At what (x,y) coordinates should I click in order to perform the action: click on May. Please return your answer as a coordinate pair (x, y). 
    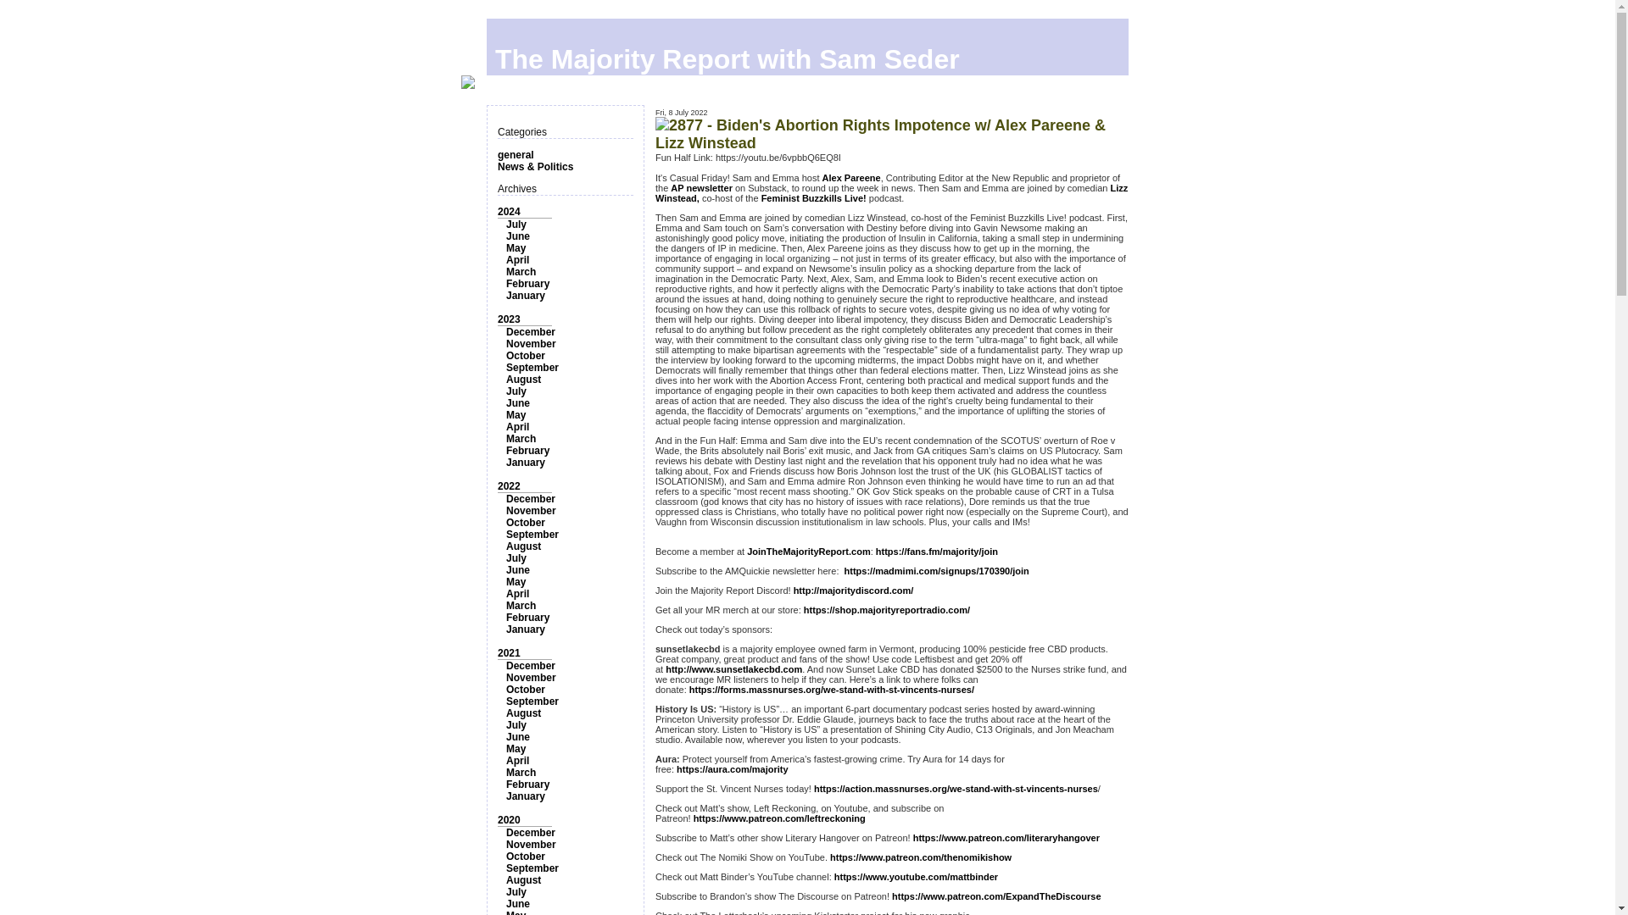
    Looking at the image, I should click on (516, 248).